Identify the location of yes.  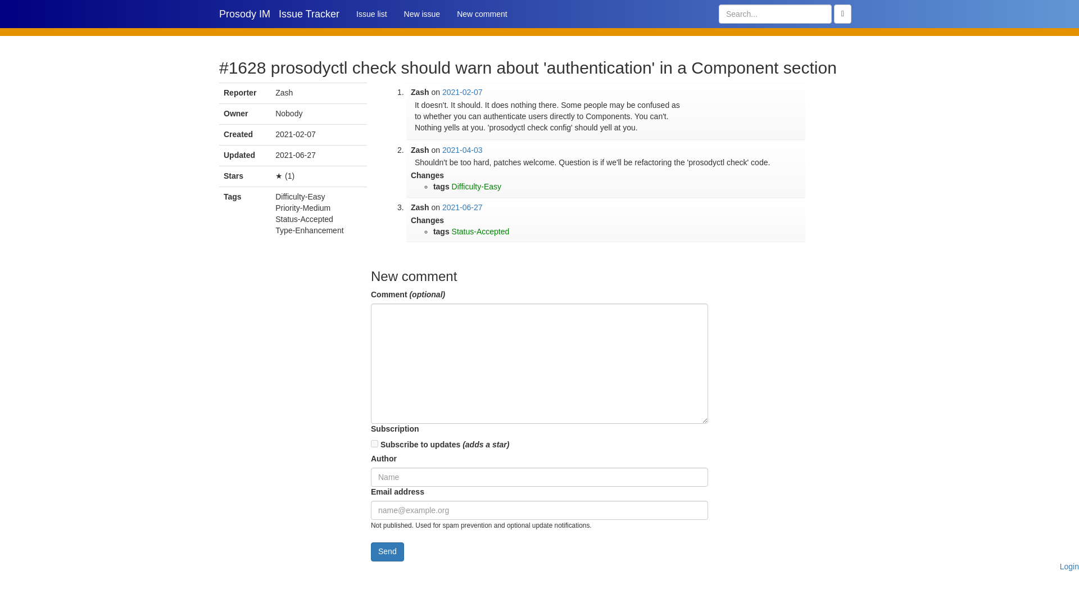
(374, 443).